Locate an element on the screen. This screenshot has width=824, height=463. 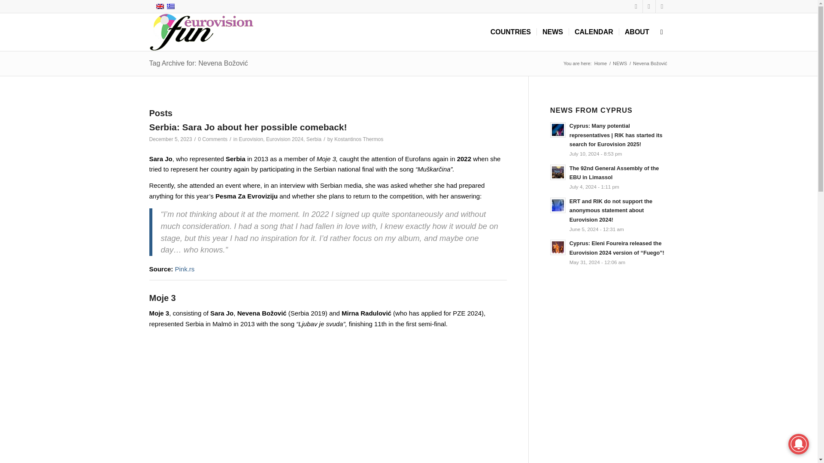
NEWS is located at coordinates (620, 63).